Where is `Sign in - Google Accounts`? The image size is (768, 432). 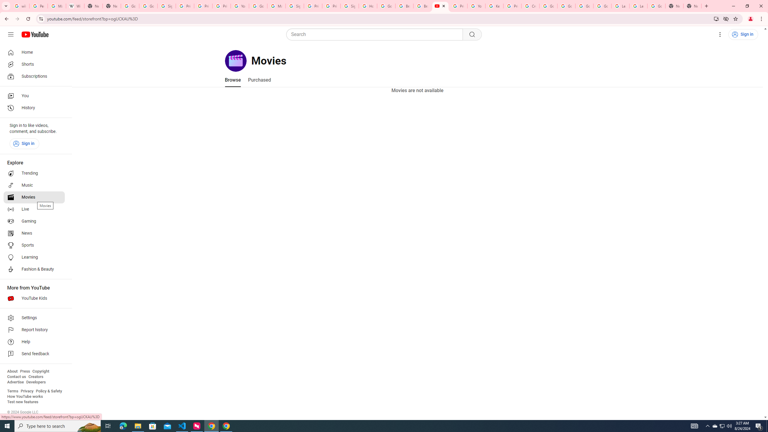 Sign in - Google Accounts is located at coordinates (166, 6).